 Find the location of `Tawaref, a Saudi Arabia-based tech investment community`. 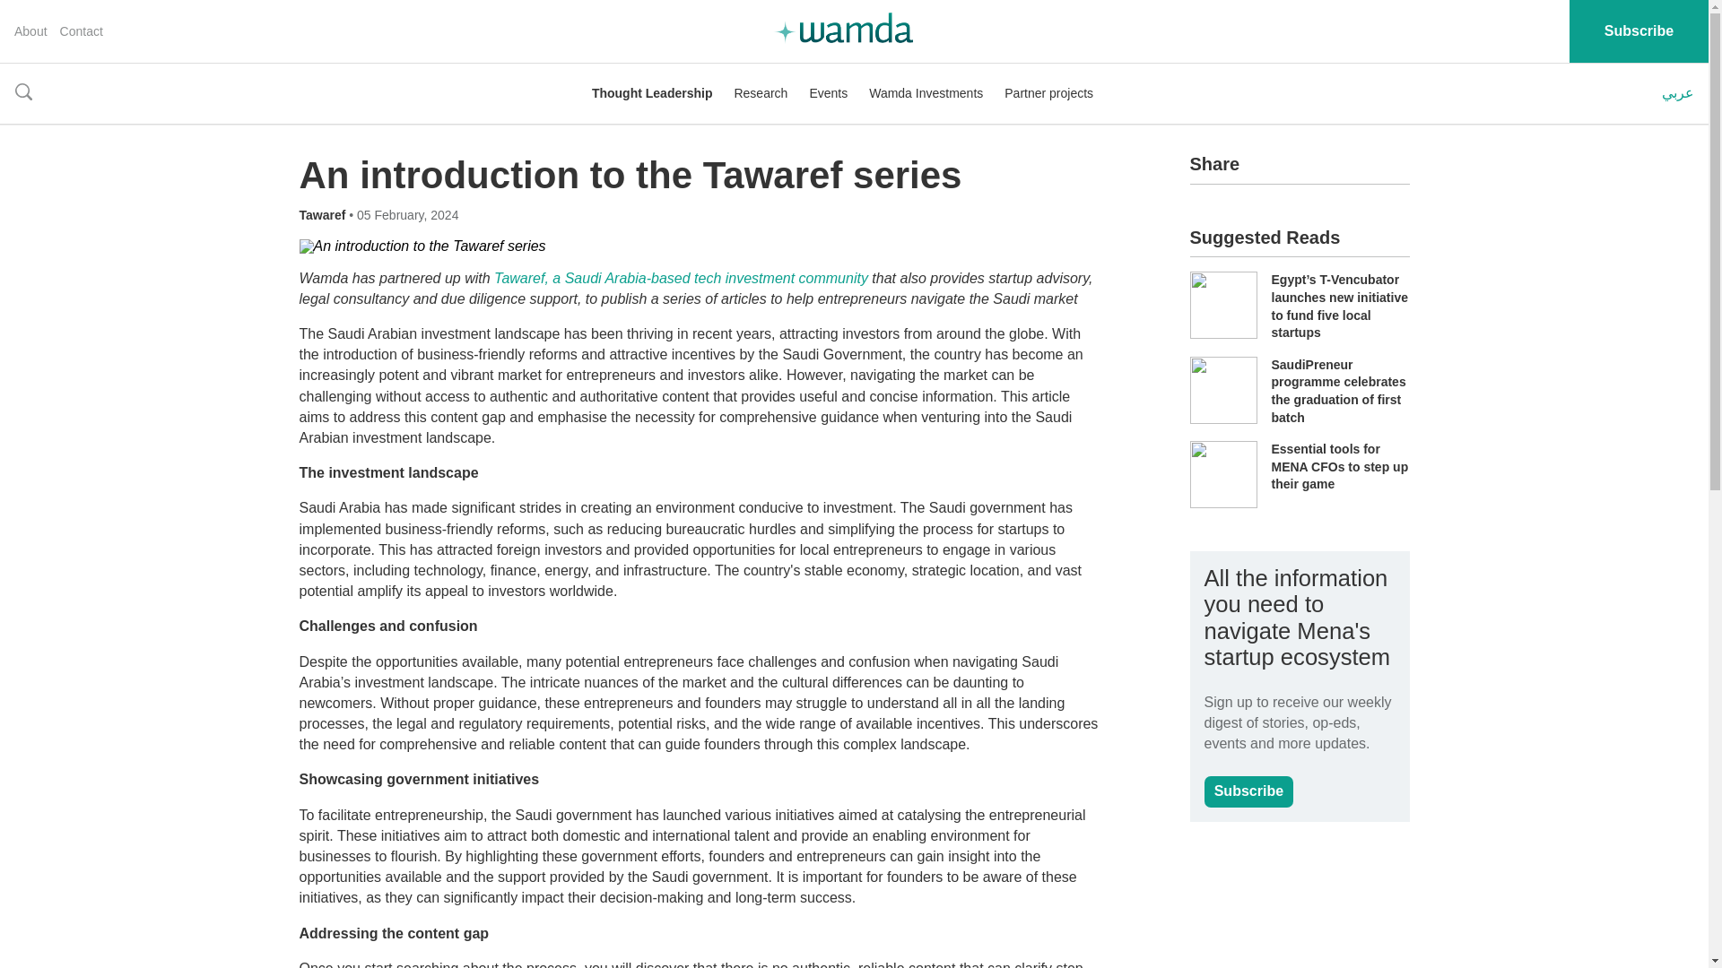

Tawaref, a Saudi Arabia-based tech investment community is located at coordinates (681, 278).